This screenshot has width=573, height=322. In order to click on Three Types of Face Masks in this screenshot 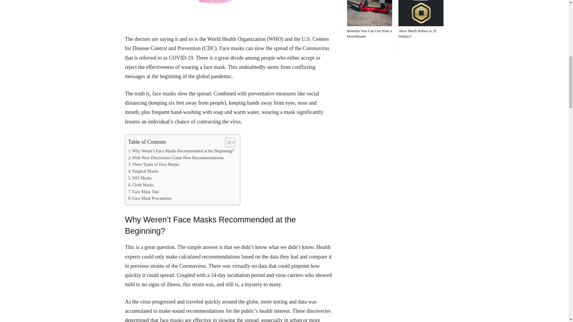, I will do `click(154, 164)`.